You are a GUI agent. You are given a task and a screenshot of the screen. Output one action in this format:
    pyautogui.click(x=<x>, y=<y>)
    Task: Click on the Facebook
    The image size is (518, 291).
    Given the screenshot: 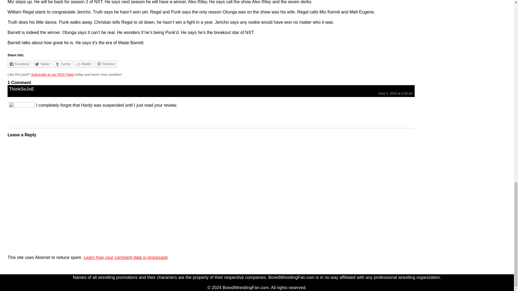 What is the action you would take?
    pyautogui.click(x=19, y=64)
    